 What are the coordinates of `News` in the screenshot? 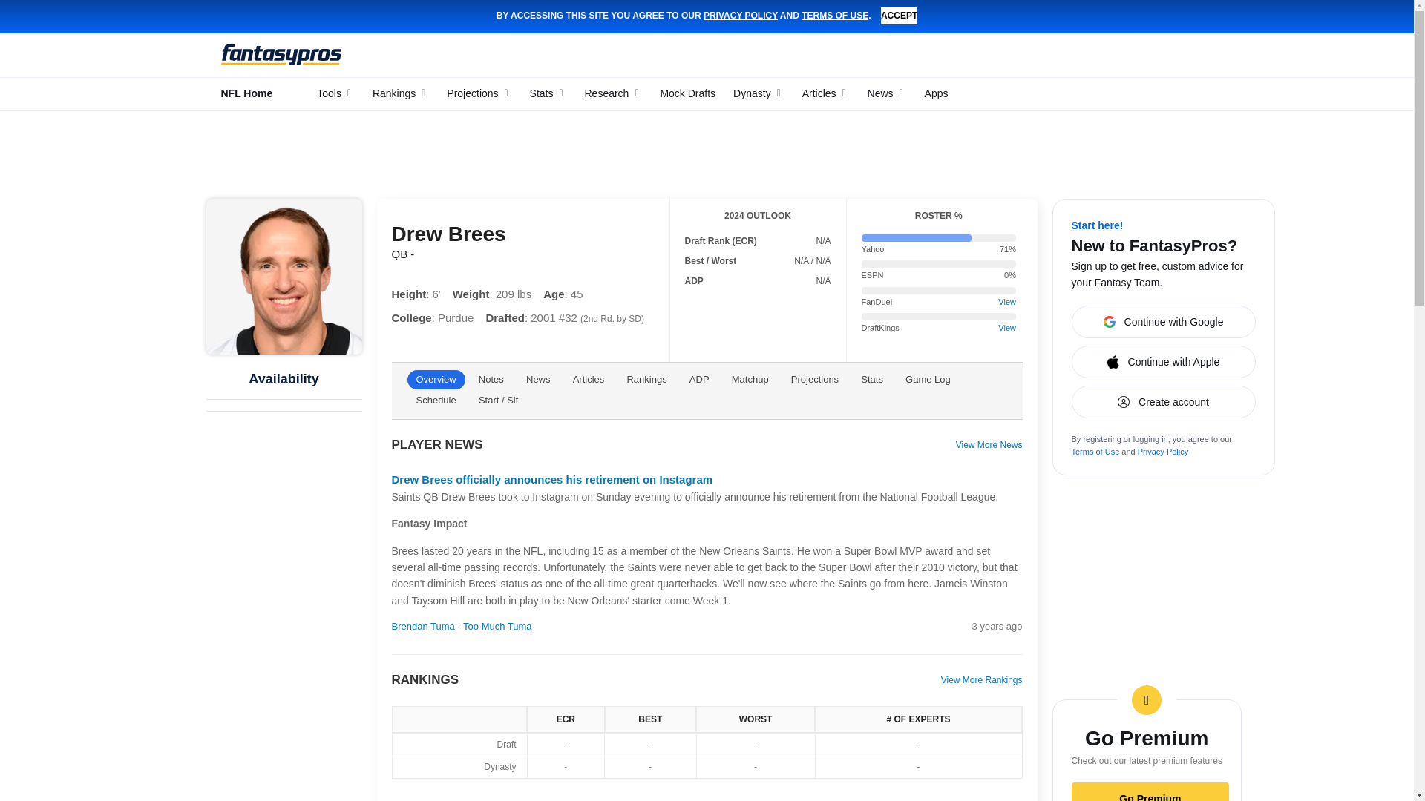 It's located at (538, 346).